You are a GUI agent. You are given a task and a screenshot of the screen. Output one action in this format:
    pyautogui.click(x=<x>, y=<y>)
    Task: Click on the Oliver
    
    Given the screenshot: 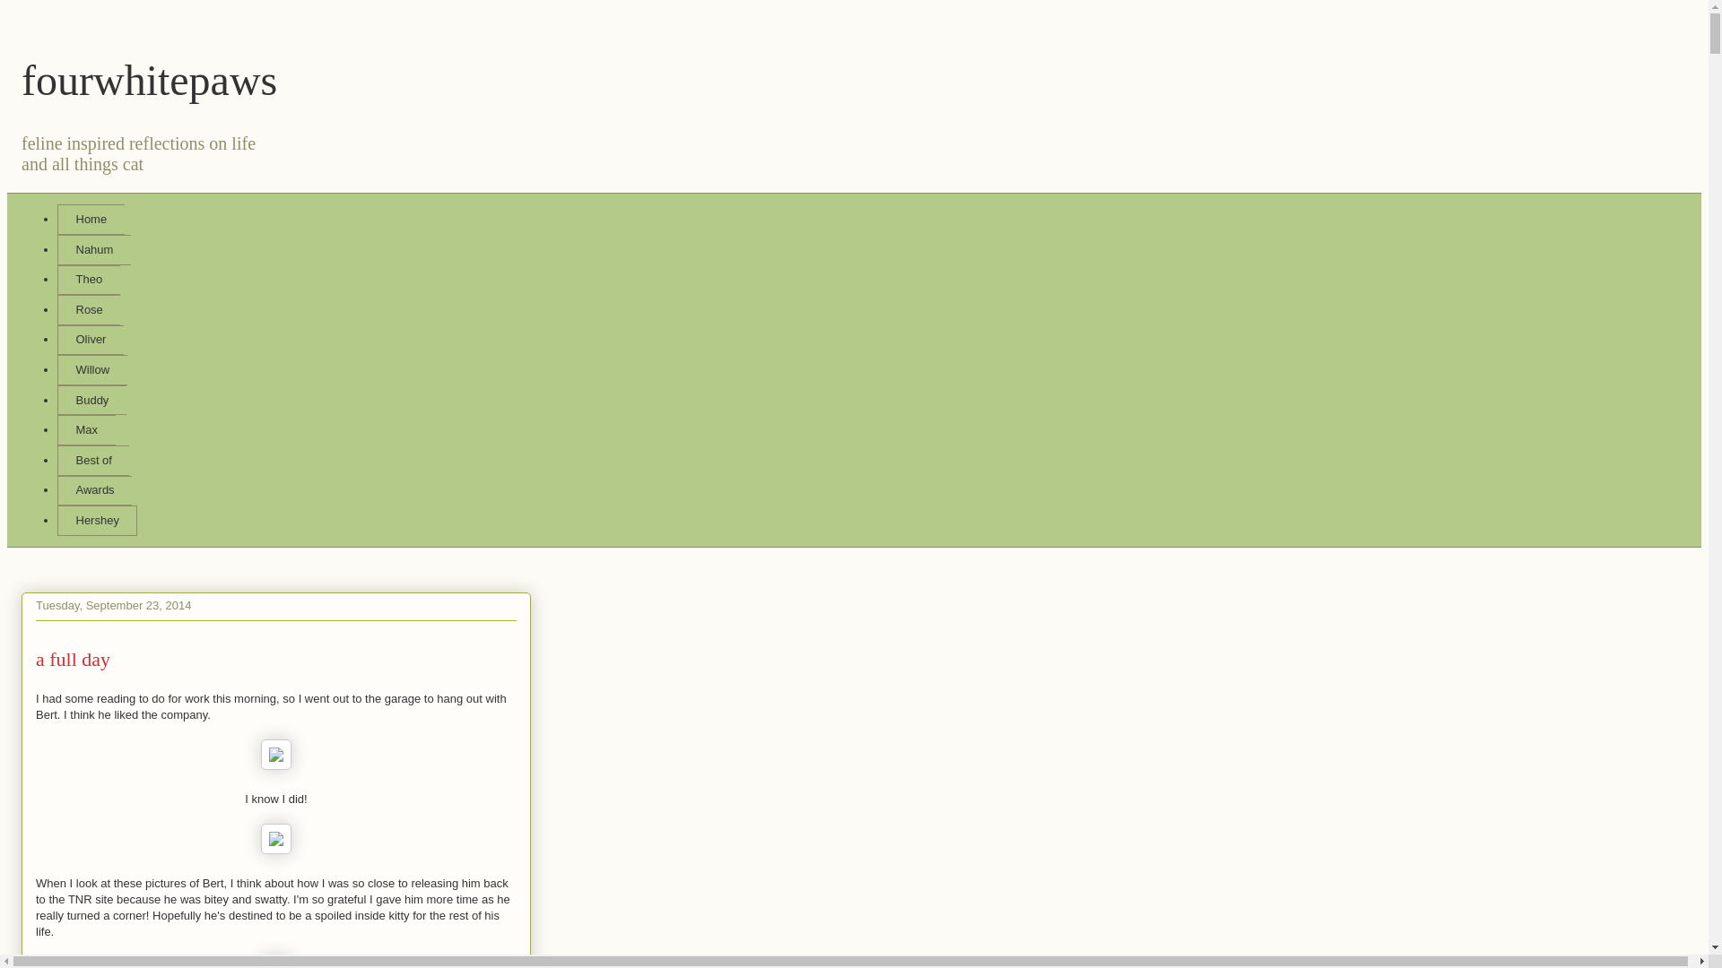 What is the action you would take?
    pyautogui.click(x=90, y=341)
    